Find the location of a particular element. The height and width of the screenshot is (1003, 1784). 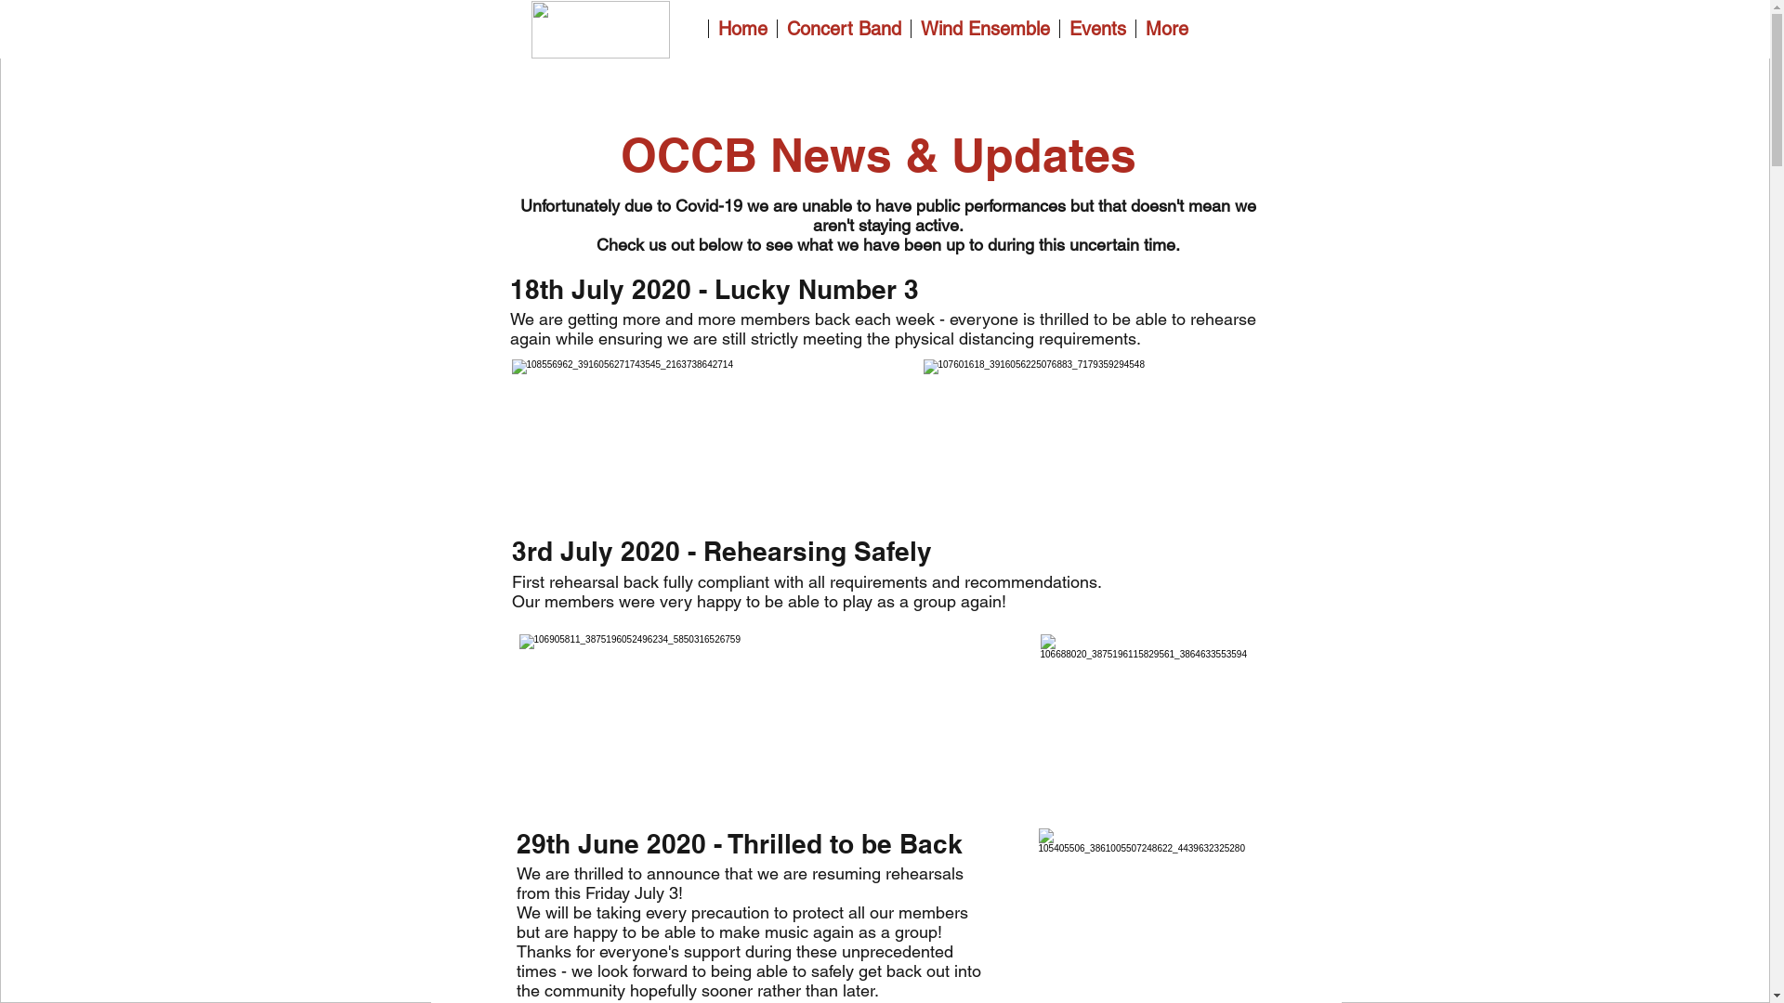

Wind Ensemble is located at coordinates (985, 29).